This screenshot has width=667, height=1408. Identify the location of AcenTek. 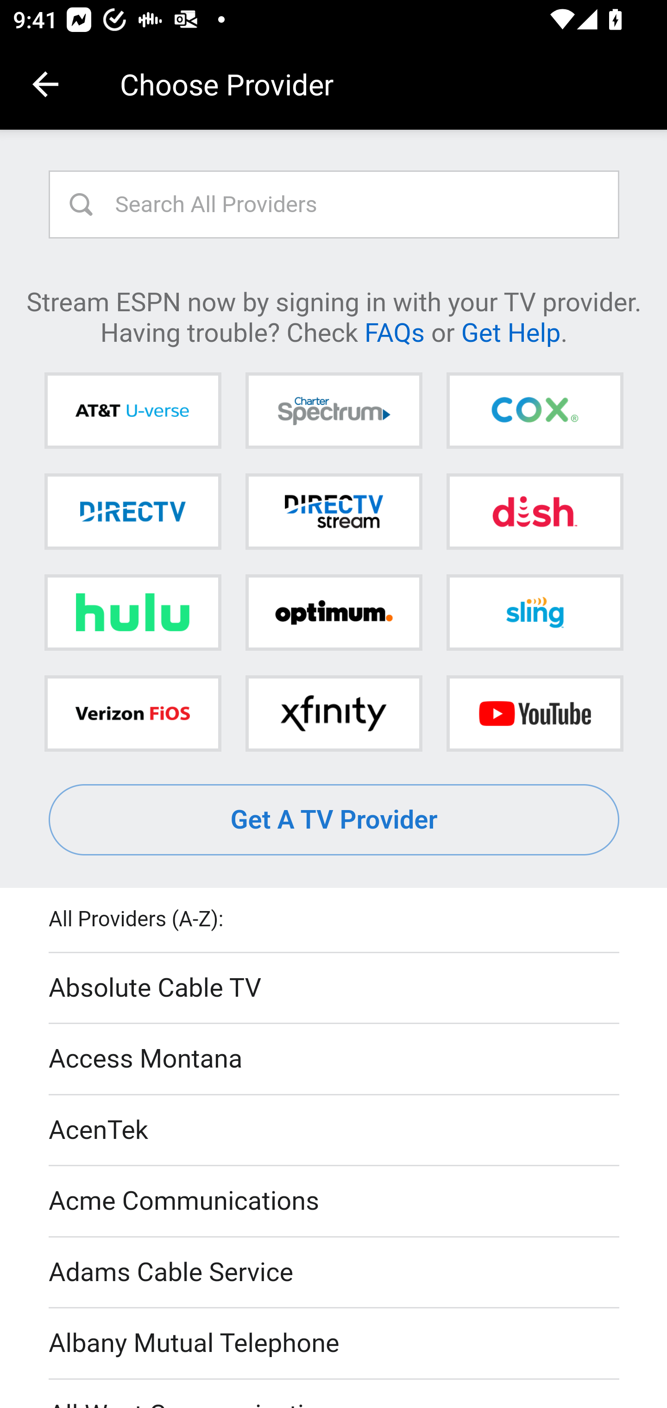
(334, 1131).